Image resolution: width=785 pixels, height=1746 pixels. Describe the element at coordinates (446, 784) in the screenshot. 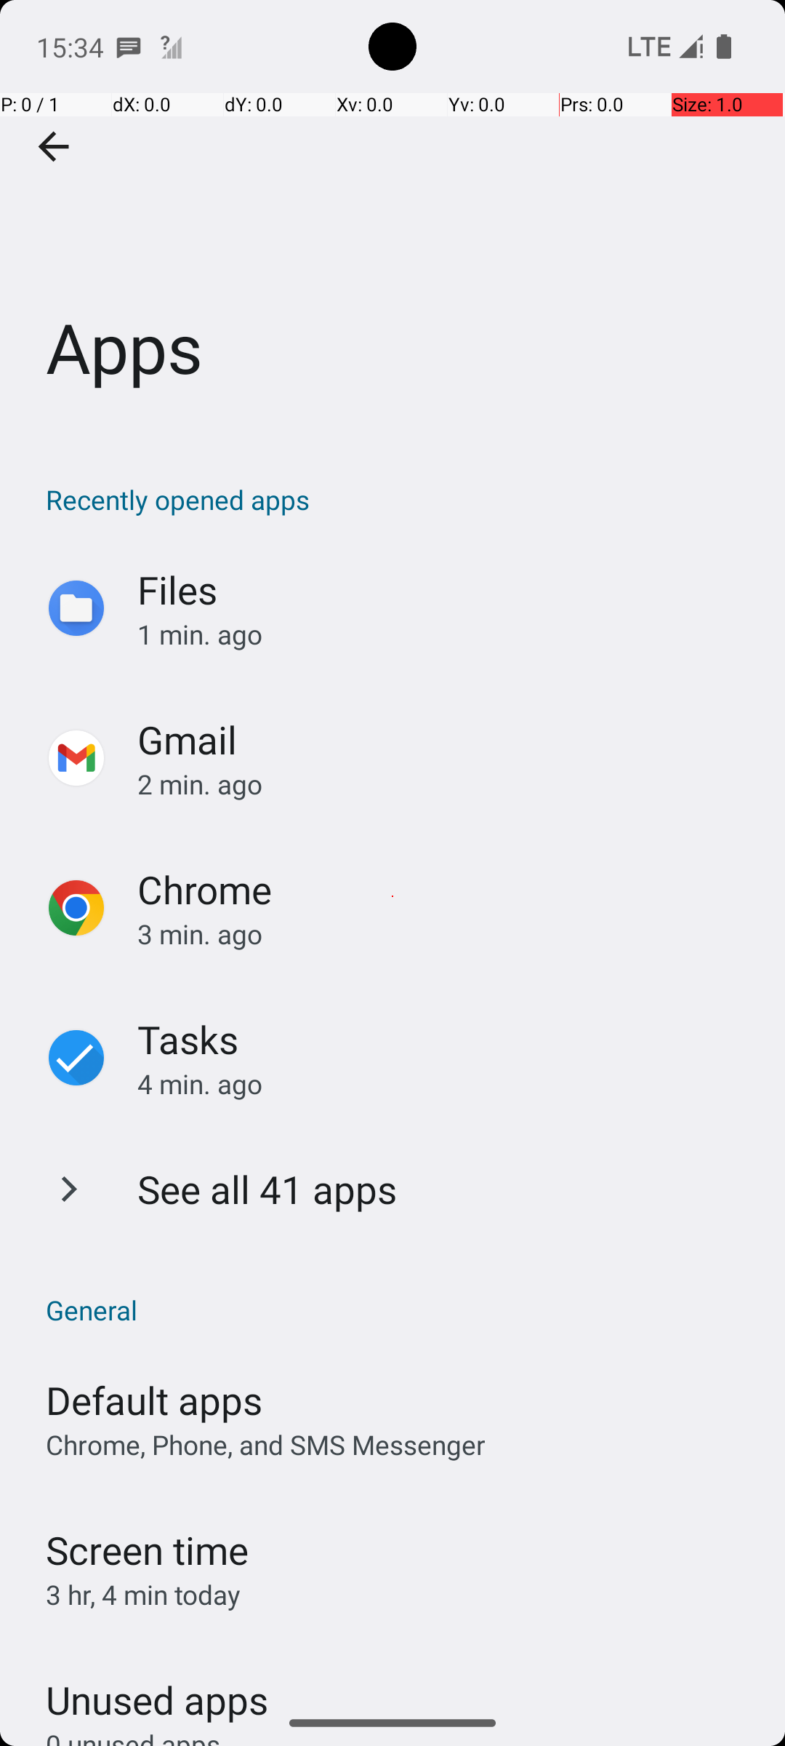

I see `2 min. ago` at that location.